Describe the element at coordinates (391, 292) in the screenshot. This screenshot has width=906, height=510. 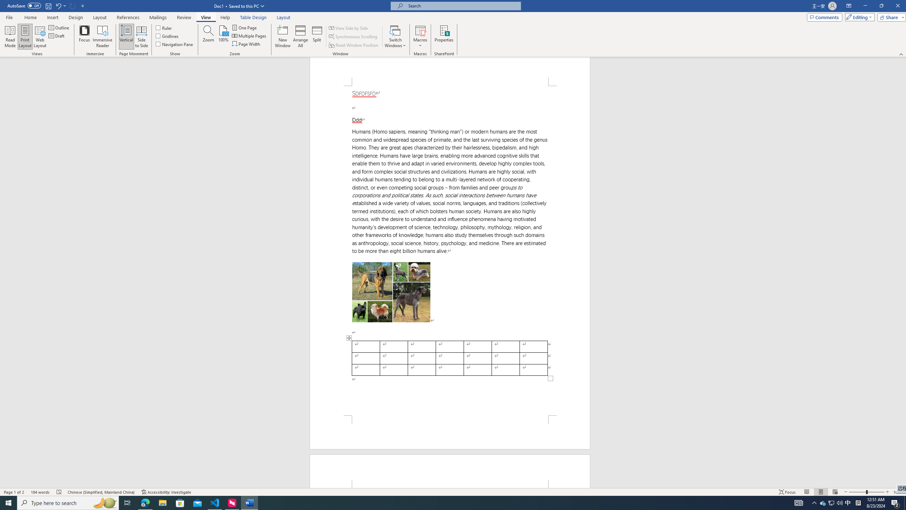
I see `Morphological variation in six dogs` at that location.